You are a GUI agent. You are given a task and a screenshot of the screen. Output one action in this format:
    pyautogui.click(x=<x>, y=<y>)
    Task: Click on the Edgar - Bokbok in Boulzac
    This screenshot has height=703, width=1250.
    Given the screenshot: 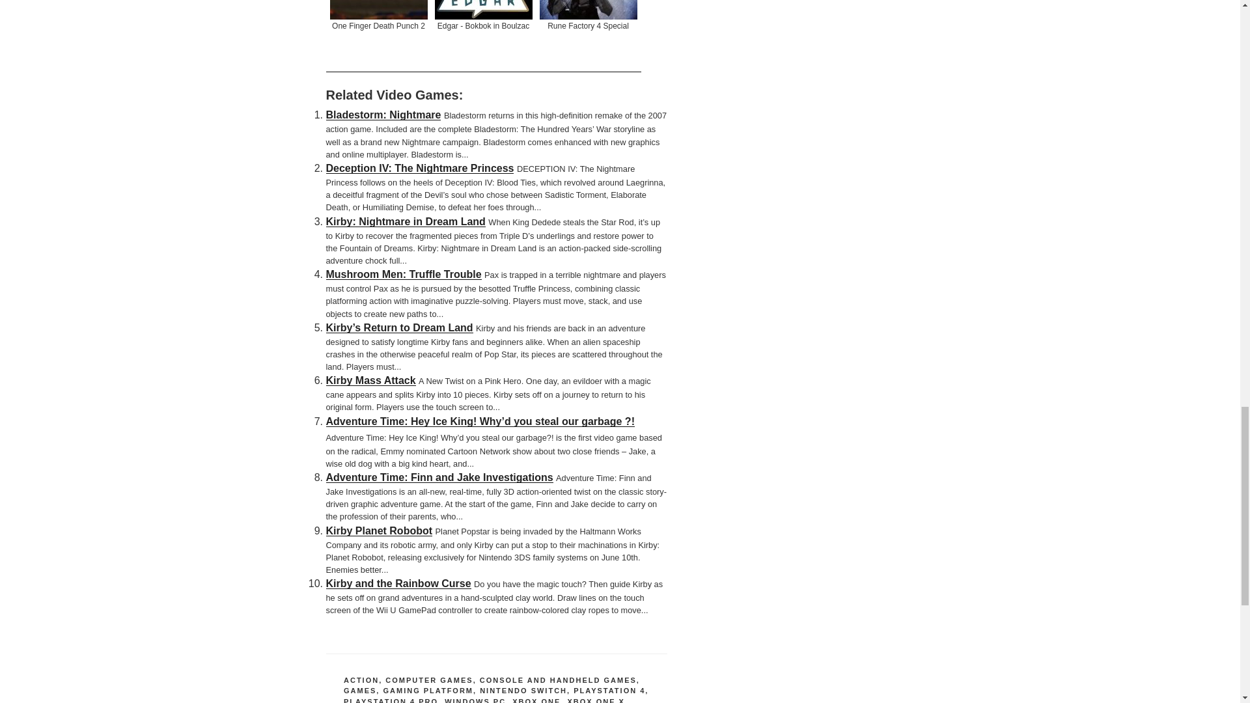 What is the action you would take?
    pyautogui.click(x=483, y=36)
    